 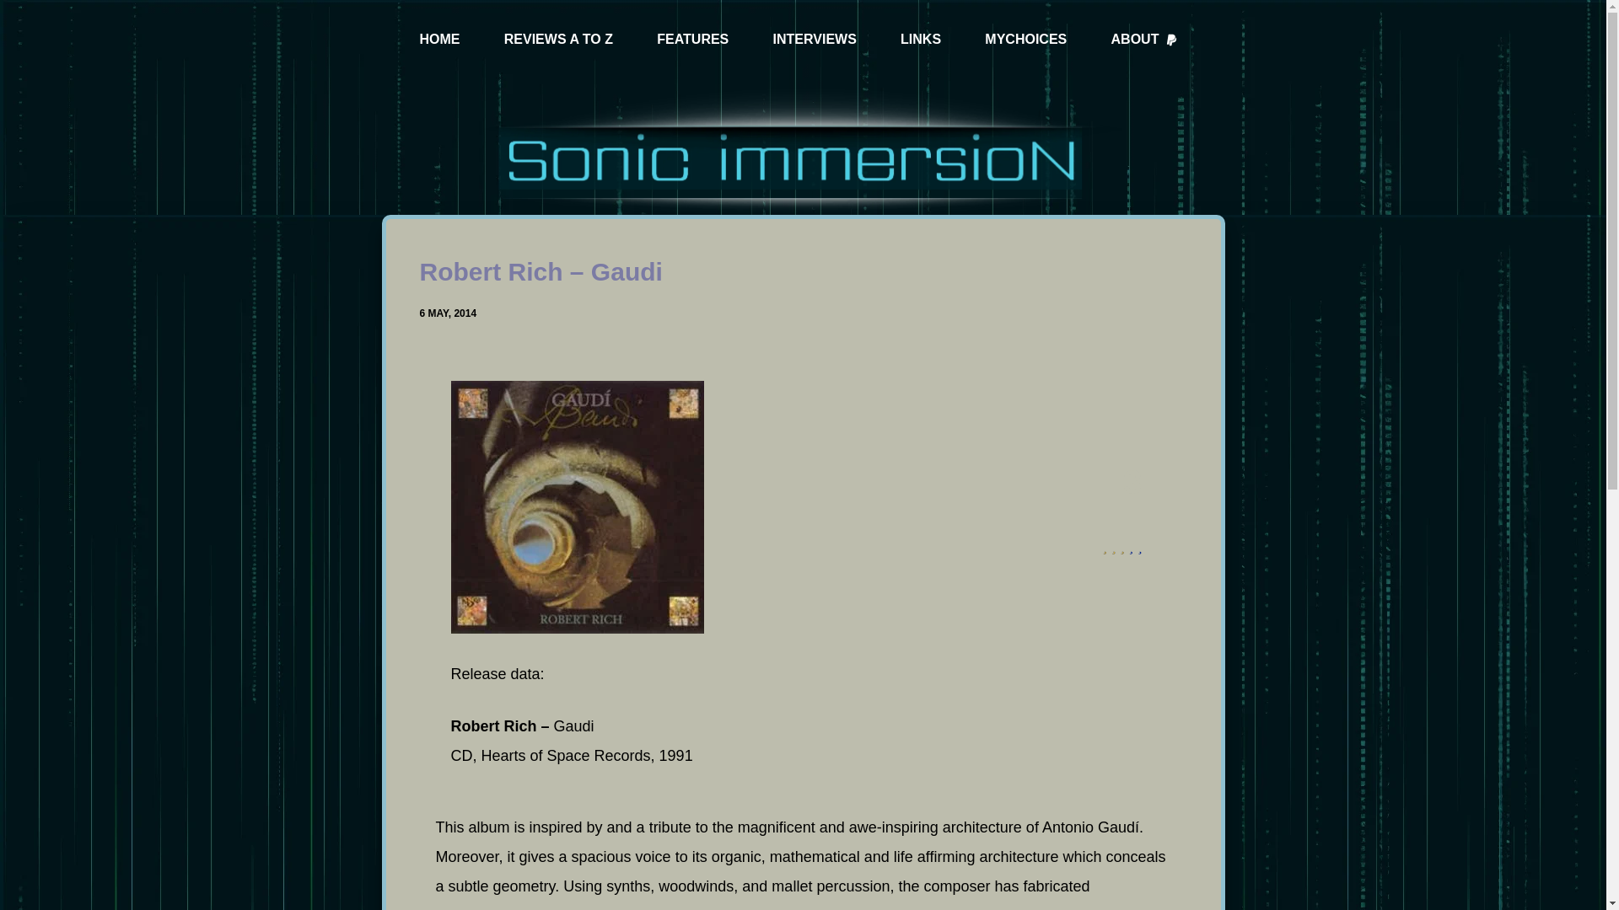 I want to click on FEATURES, so click(x=692, y=40).